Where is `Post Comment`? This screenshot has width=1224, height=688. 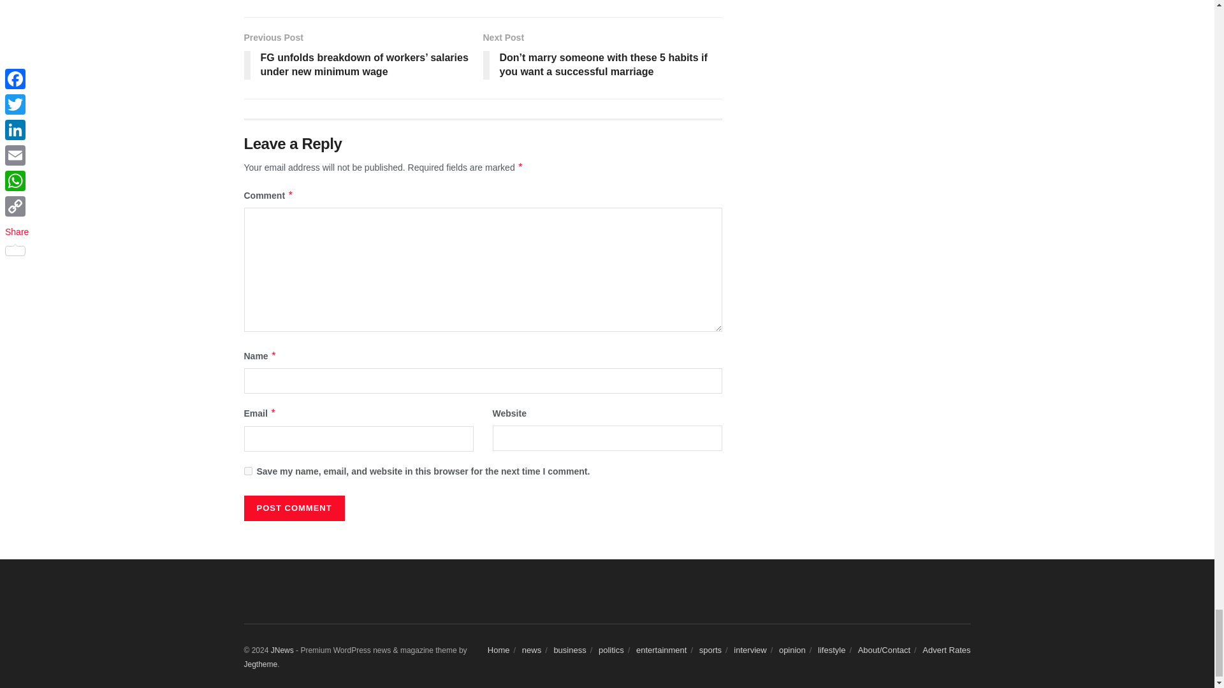
Post Comment is located at coordinates (293, 508).